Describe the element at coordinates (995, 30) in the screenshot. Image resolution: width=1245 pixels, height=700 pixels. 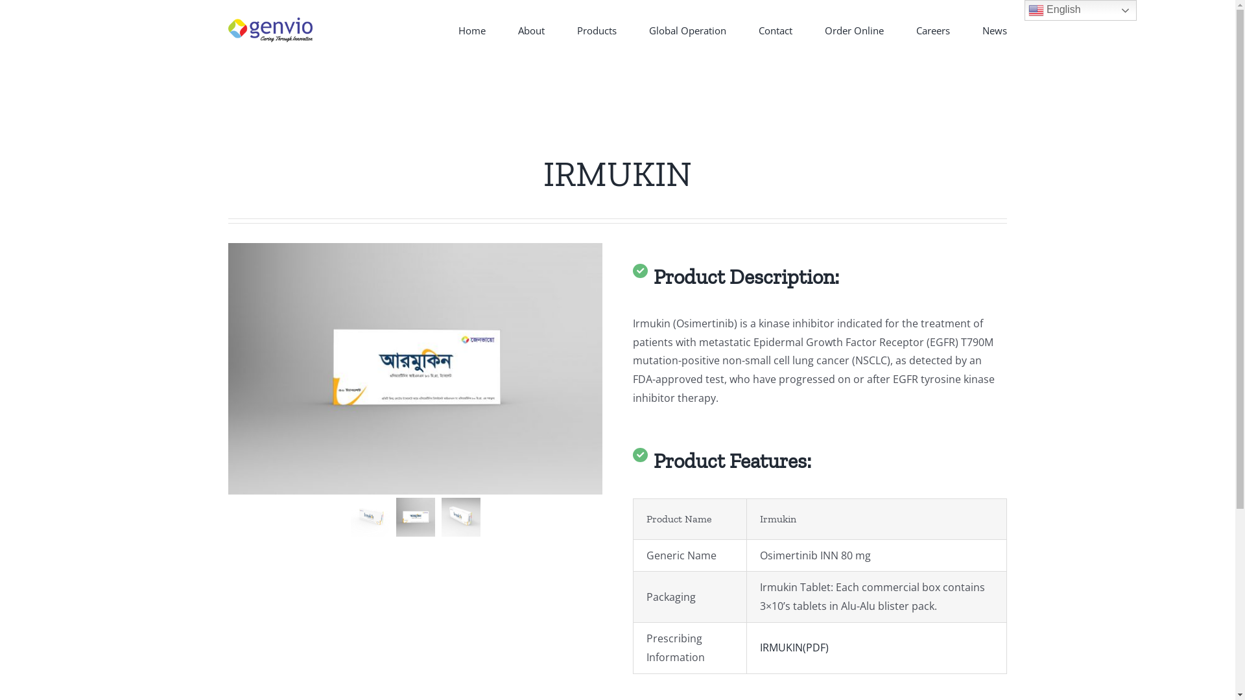
I see `News` at that location.